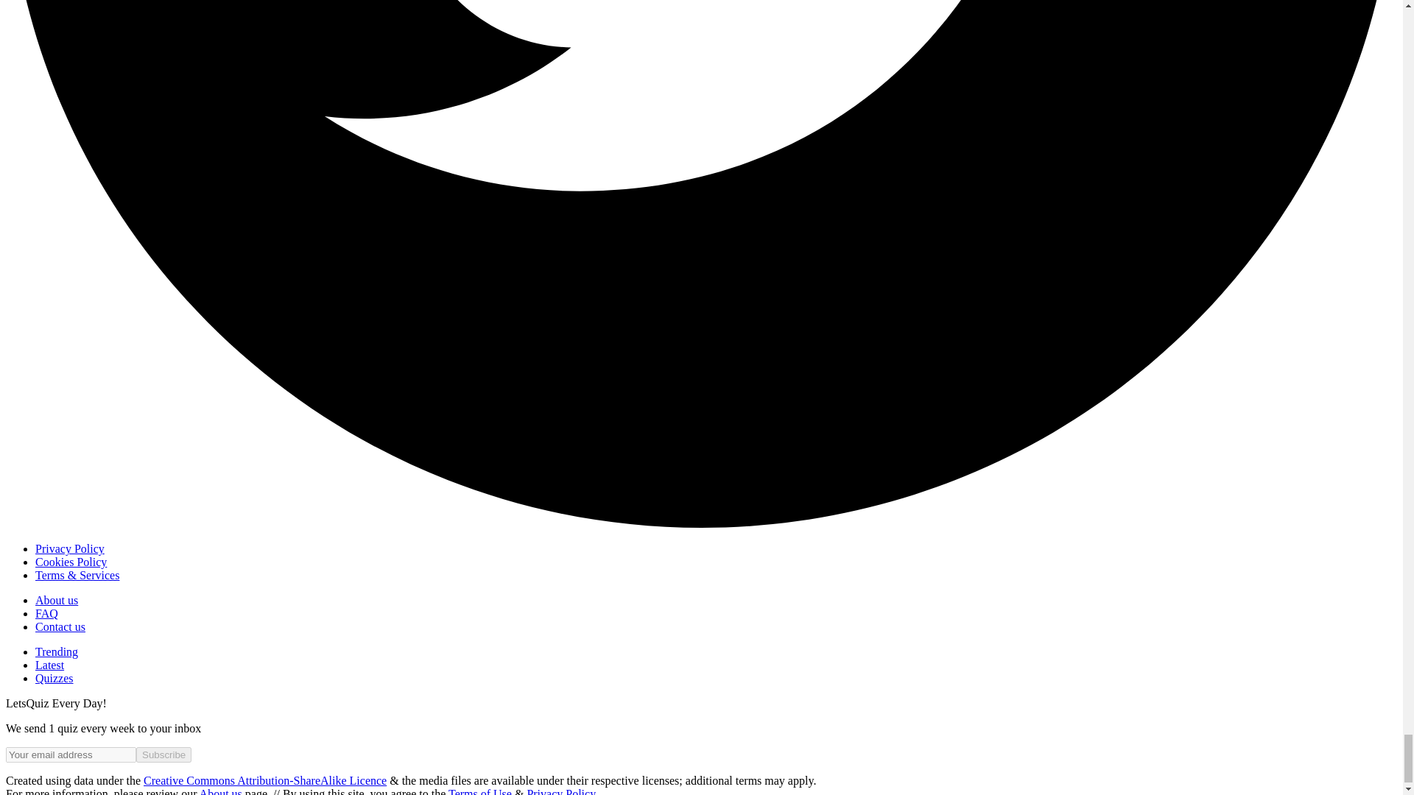 The image size is (1414, 795). What do you see at coordinates (56, 600) in the screenshot?
I see `About us` at bounding box center [56, 600].